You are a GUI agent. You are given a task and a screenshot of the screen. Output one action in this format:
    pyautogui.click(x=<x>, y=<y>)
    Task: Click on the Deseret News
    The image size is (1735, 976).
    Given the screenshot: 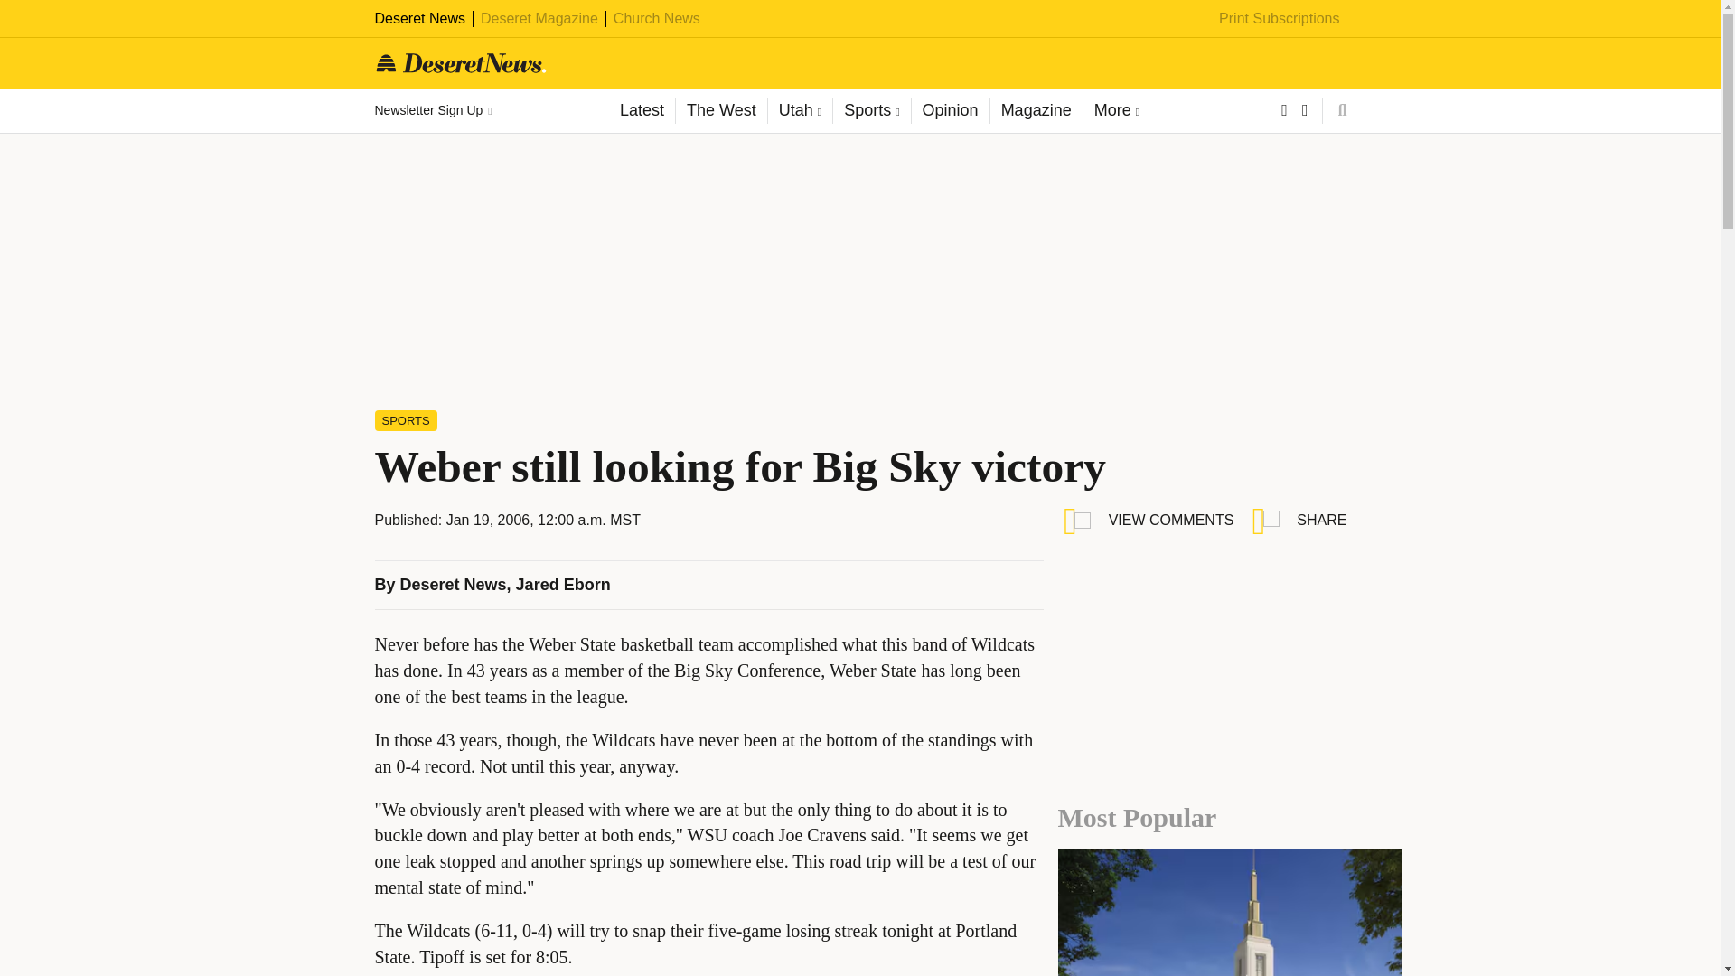 What is the action you would take?
    pyautogui.click(x=454, y=584)
    